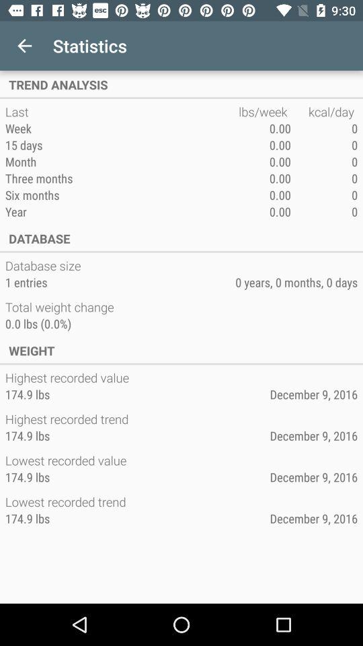 The height and width of the screenshot is (646, 363). What do you see at coordinates (44, 265) in the screenshot?
I see `open the item above 1 entries item` at bounding box center [44, 265].